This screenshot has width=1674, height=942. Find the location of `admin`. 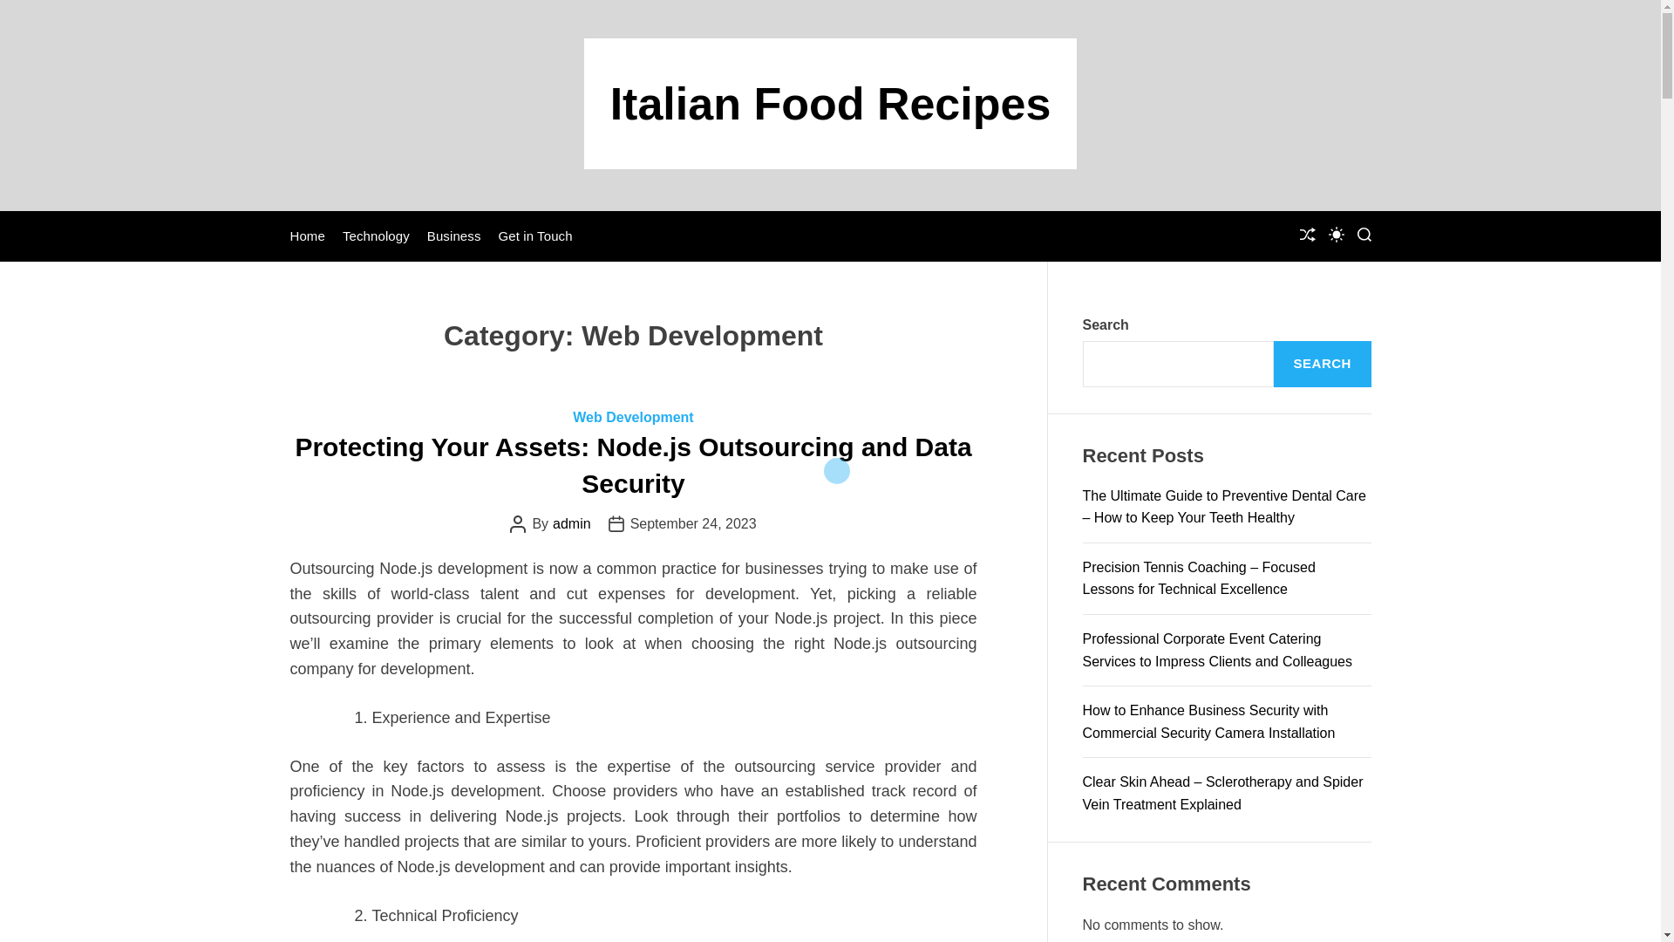

admin is located at coordinates (571, 523).